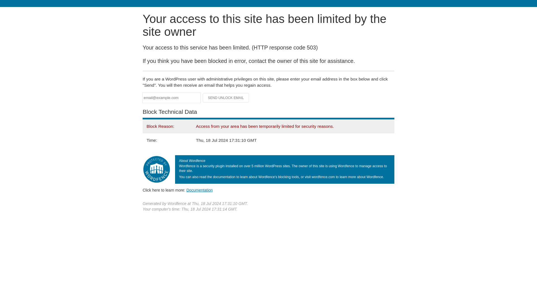 This screenshot has height=302, width=537. Describe the element at coordinates (226, 98) in the screenshot. I see `Send Unlock Email` at that location.